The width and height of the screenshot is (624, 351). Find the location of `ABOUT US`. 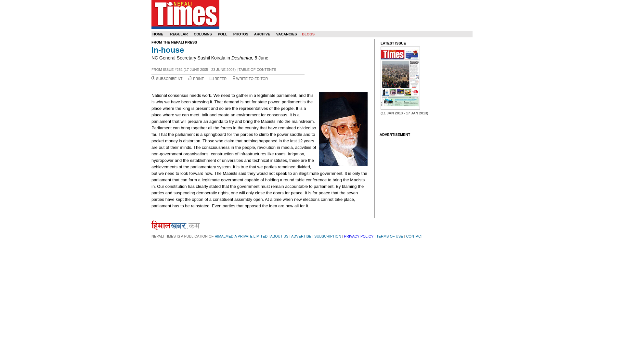

ABOUT US is located at coordinates (279, 236).